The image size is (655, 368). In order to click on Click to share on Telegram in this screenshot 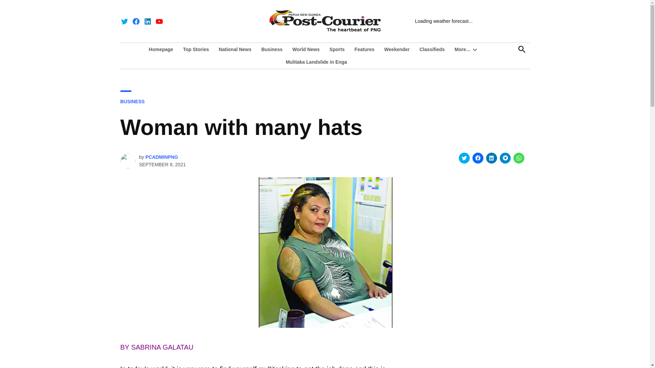, I will do `click(505, 158)`.